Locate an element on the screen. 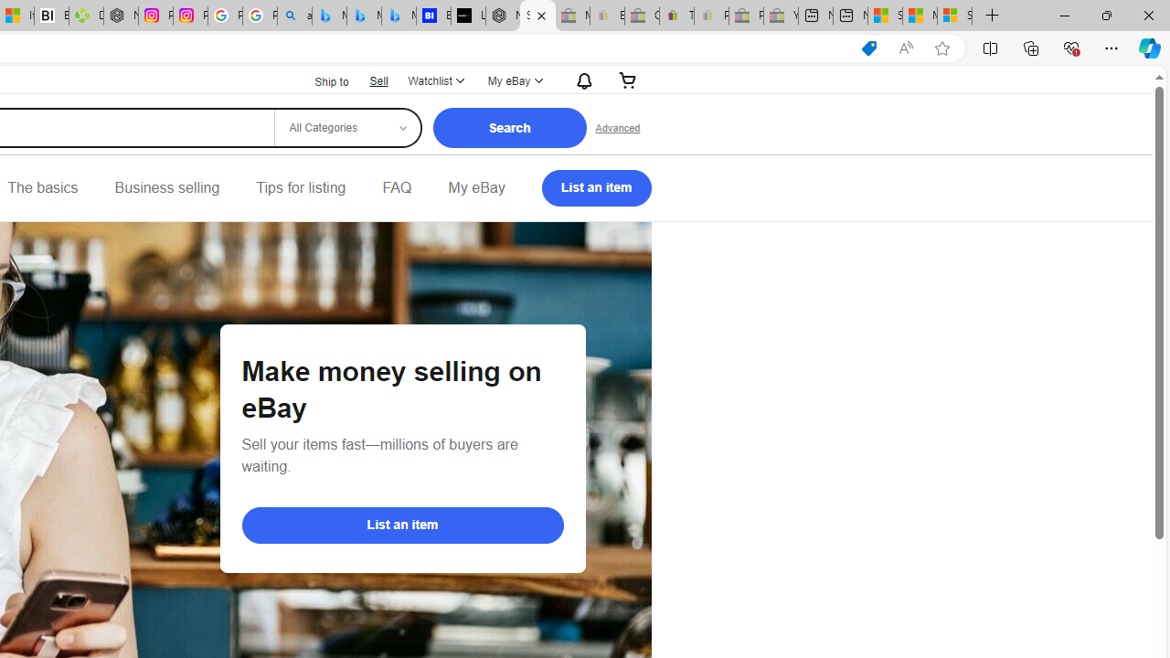  Descarga Driver Updater is located at coordinates (86, 16).